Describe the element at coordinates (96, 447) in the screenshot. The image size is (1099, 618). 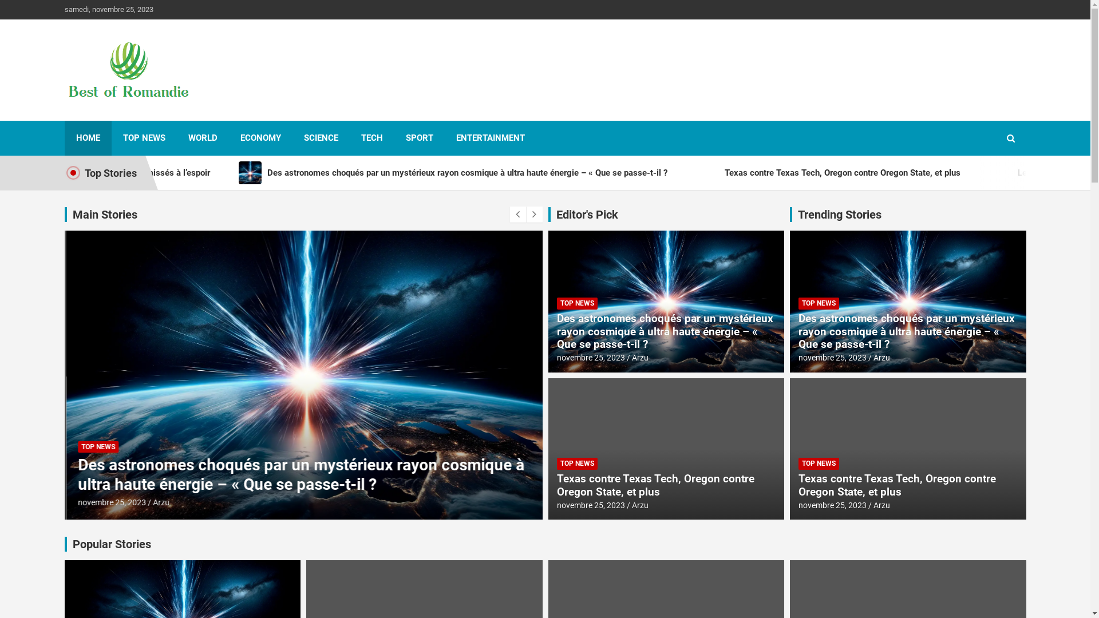
I see `TOP NEWS` at that location.